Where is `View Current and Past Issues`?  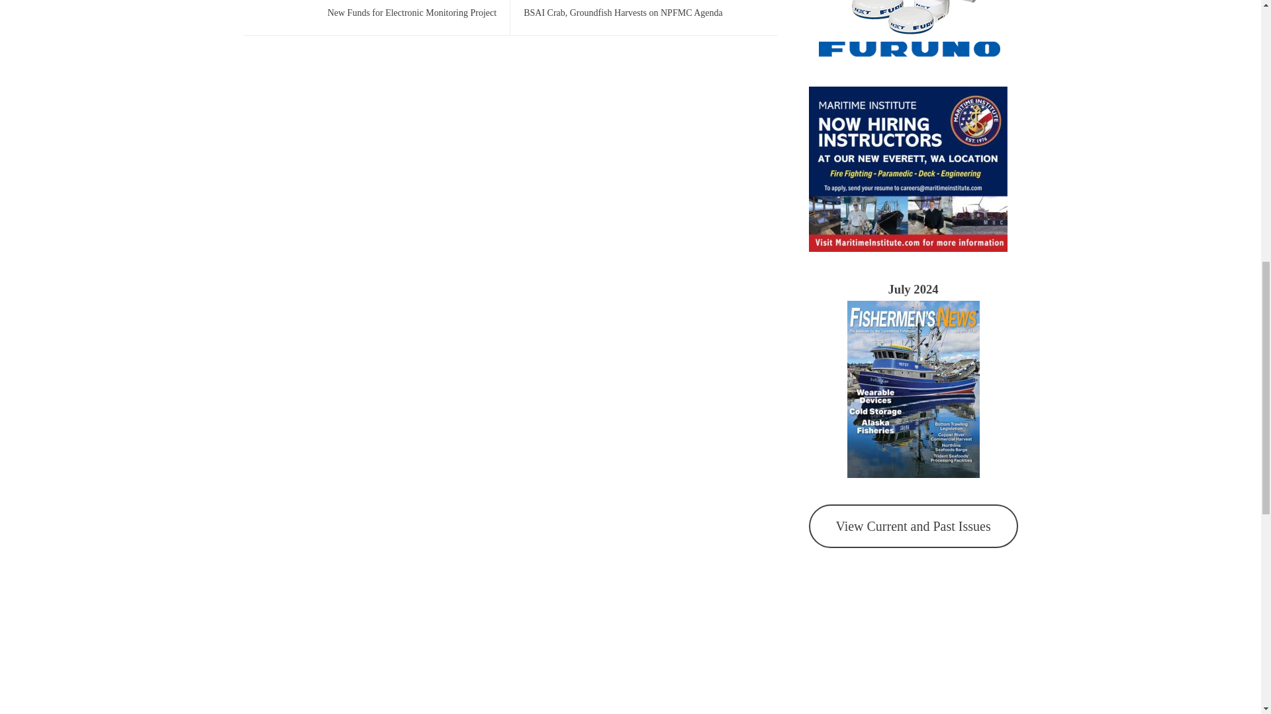 View Current and Past Issues is located at coordinates (913, 526).